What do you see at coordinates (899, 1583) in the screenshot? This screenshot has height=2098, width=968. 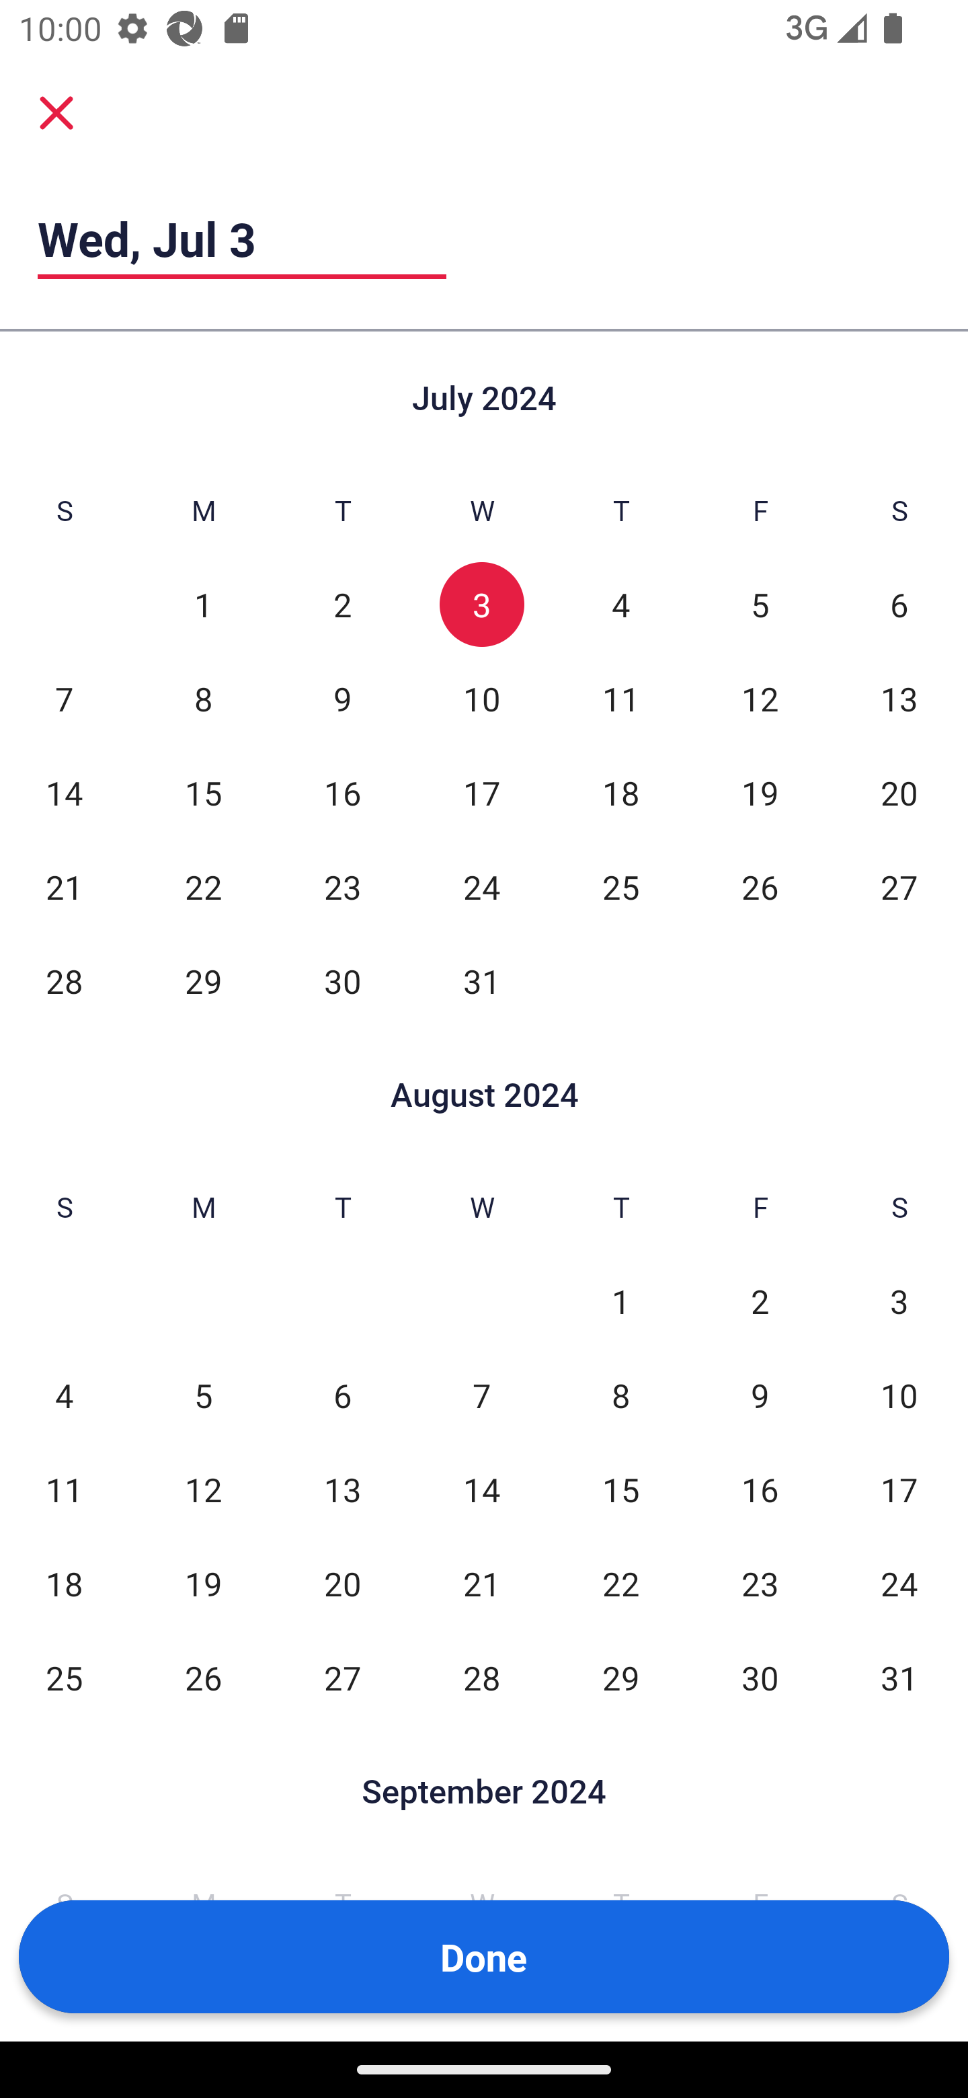 I see `24 Sat, Aug 24, Not Selected` at bounding box center [899, 1583].